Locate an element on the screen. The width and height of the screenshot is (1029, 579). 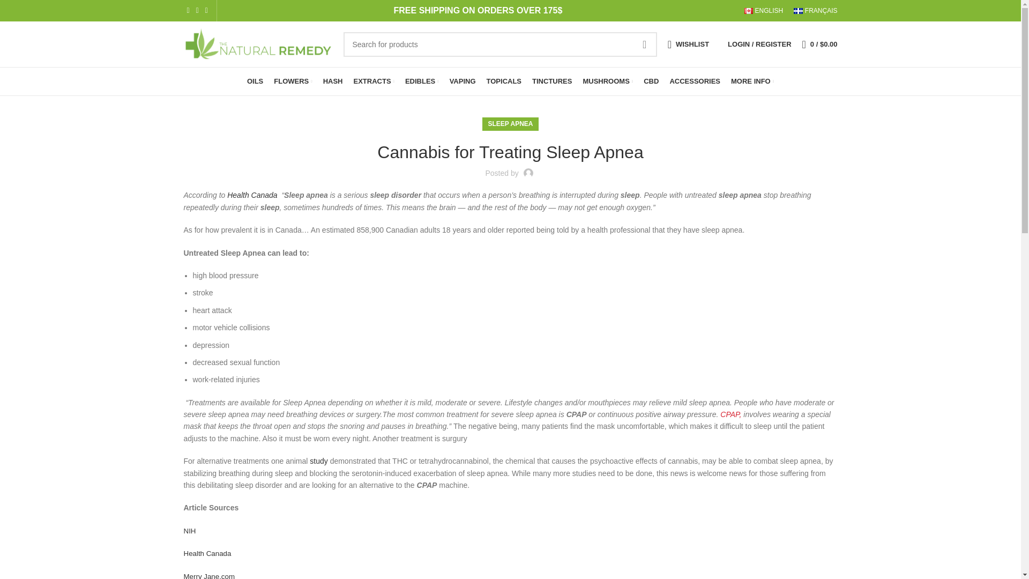
ENGLISH is located at coordinates (763, 11).